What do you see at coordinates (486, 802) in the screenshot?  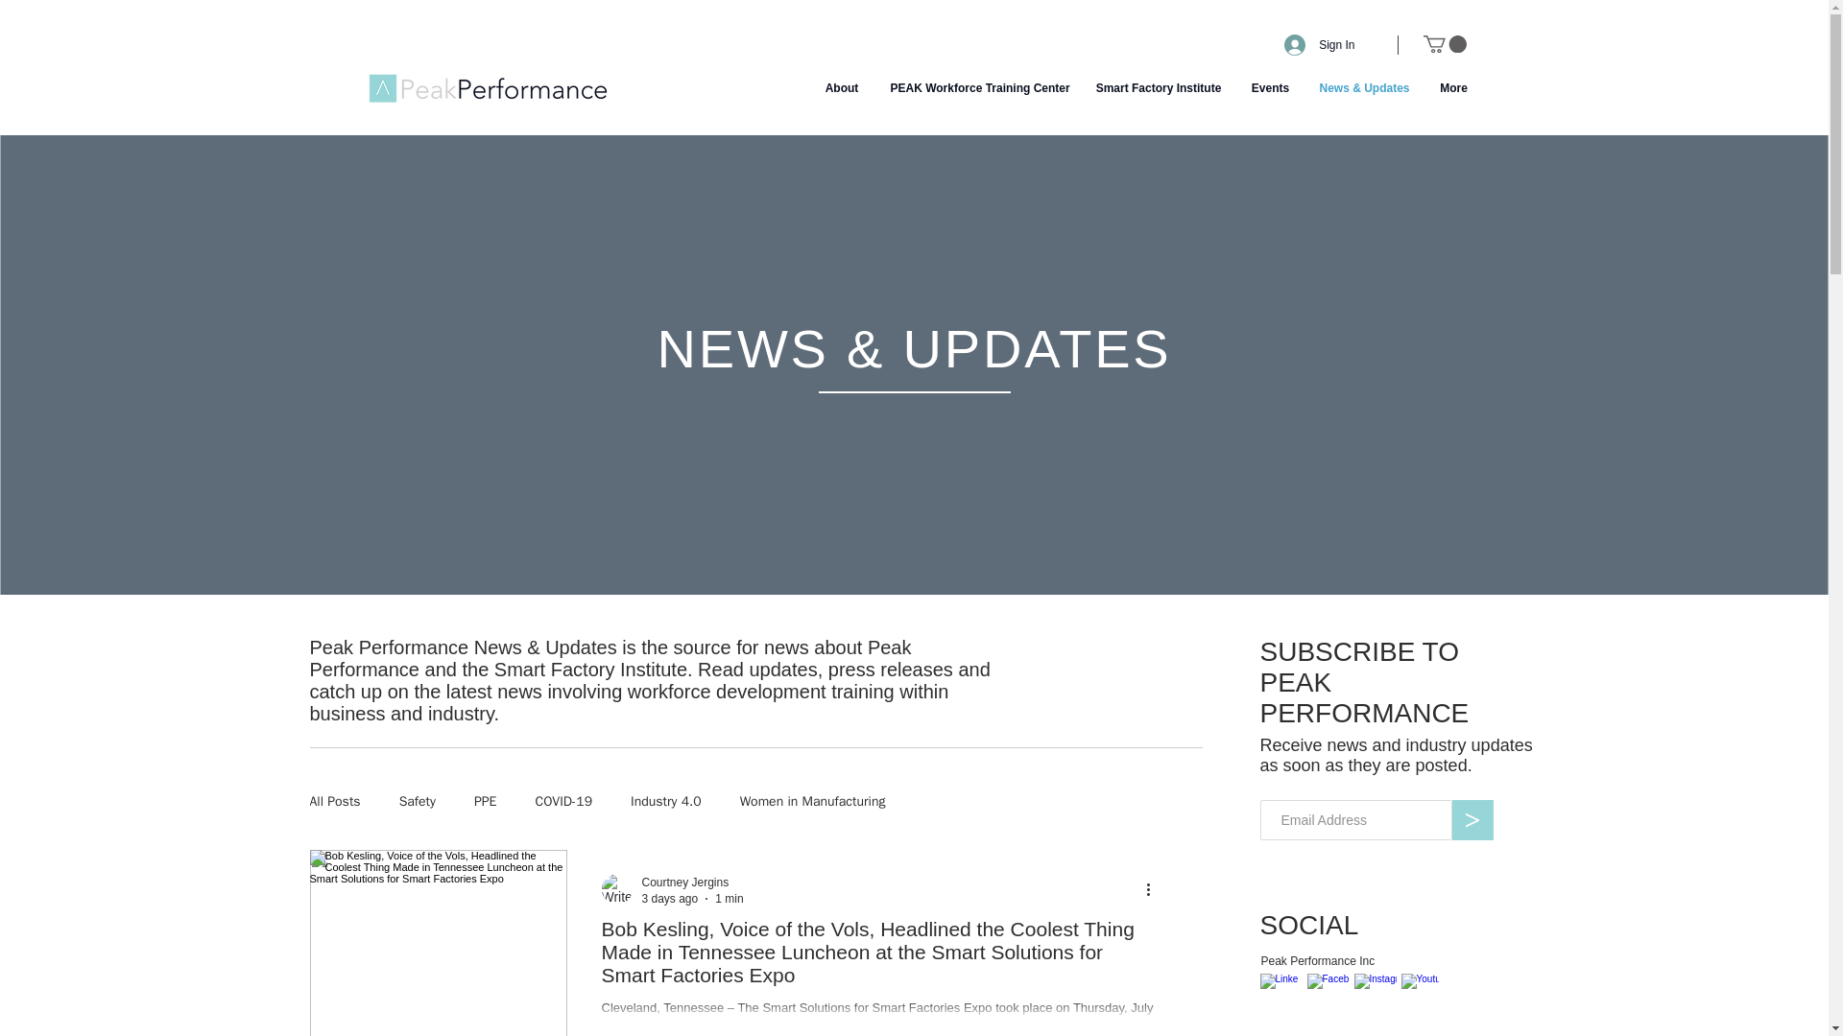 I see `PPE` at bounding box center [486, 802].